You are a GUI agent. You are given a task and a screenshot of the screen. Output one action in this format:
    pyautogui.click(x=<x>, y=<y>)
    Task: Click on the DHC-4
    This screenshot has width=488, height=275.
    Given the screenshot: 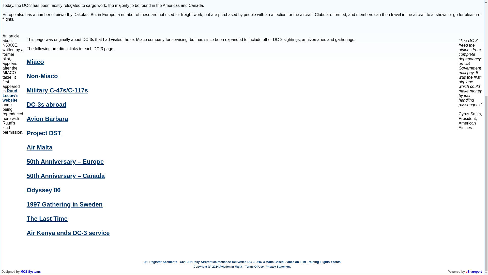 What is the action you would take?
    pyautogui.click(x=260, y=262)
    